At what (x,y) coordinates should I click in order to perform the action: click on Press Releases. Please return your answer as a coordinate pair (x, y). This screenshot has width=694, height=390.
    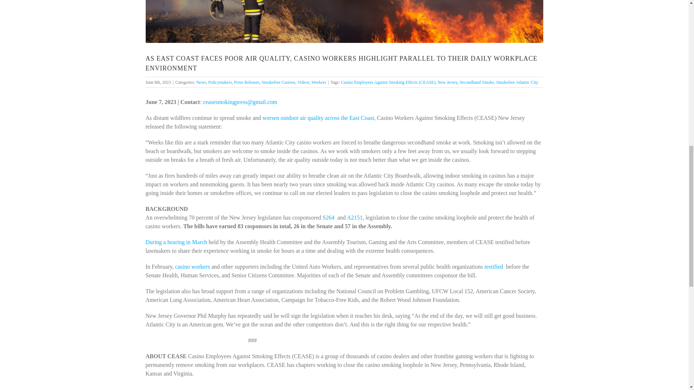
    Looking at the image, I should click on (247, 82).